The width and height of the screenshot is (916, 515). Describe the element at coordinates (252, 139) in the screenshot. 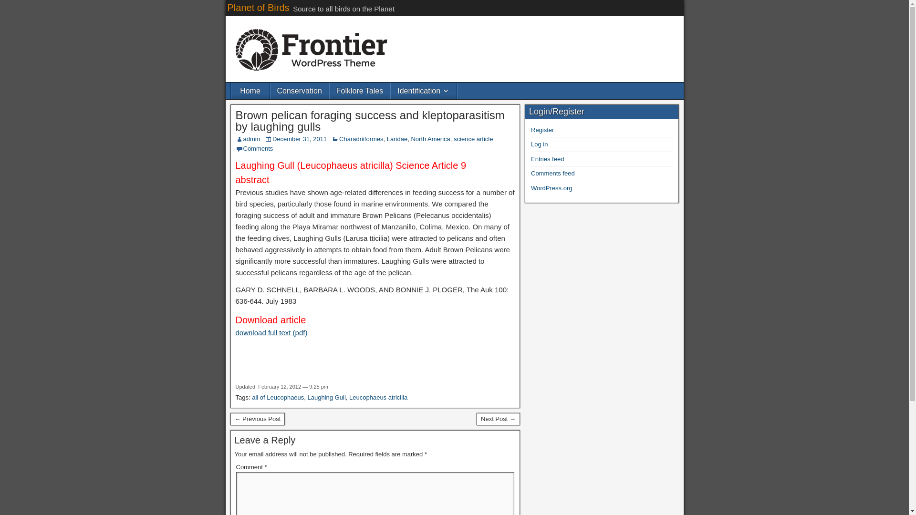

I see `admin` at that location.